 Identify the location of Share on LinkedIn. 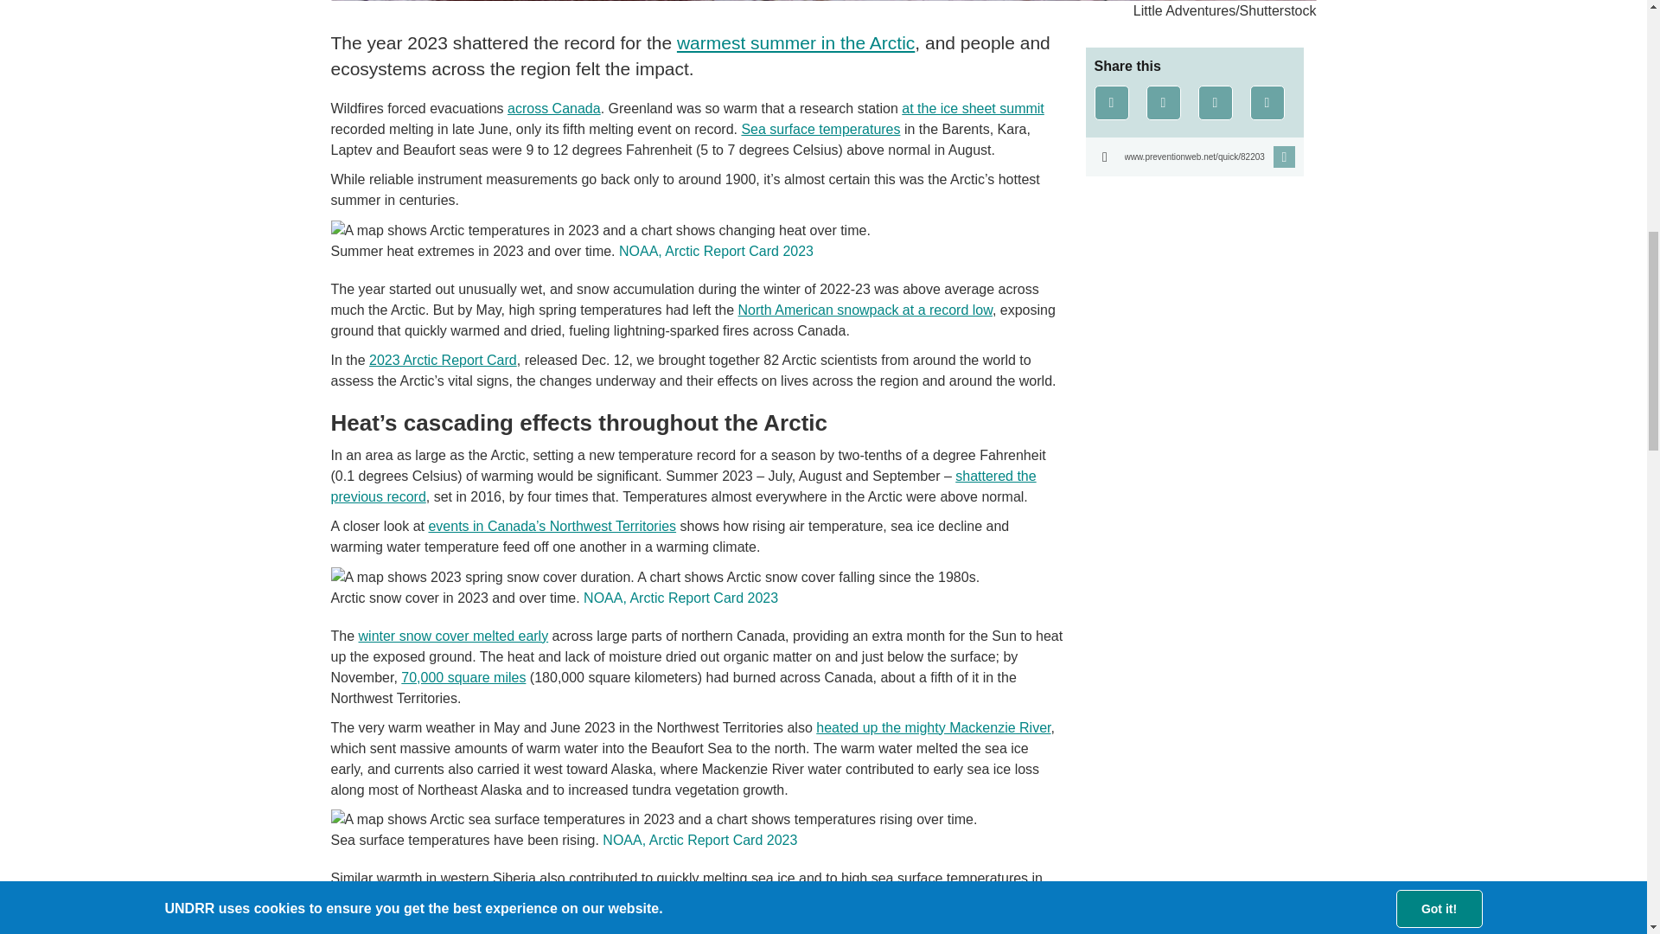
(1216, 103).